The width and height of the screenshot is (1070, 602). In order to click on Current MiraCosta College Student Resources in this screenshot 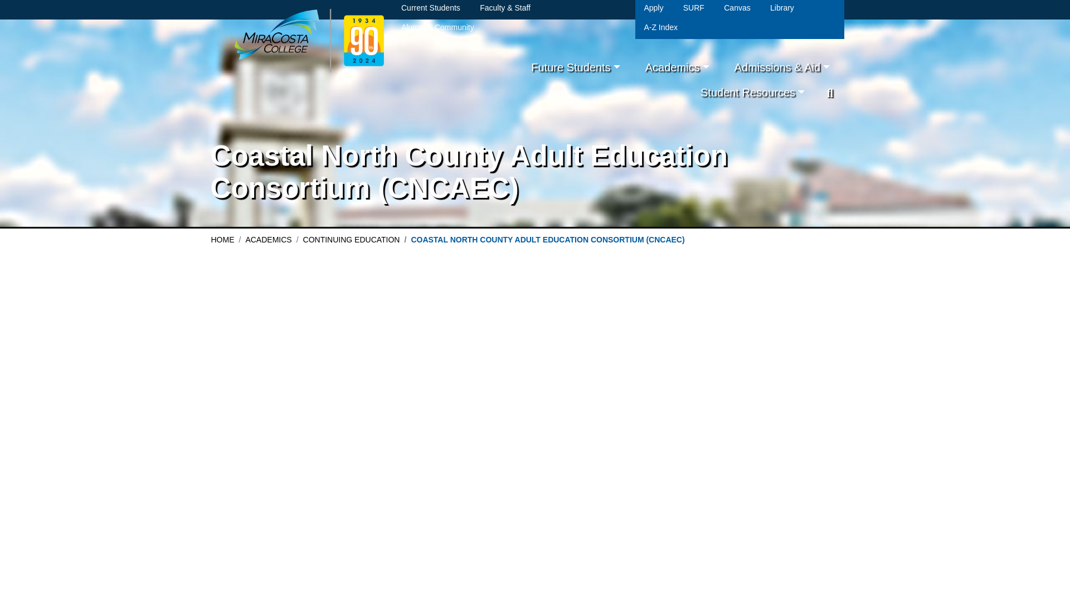, I will do `click(752, 91)`.